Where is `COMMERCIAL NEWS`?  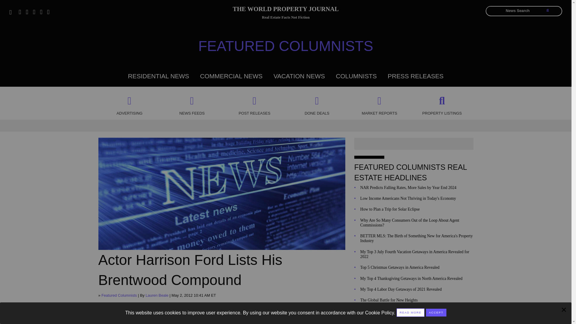 COMMERCIAL NEWS is located at coordinates (231, 76).